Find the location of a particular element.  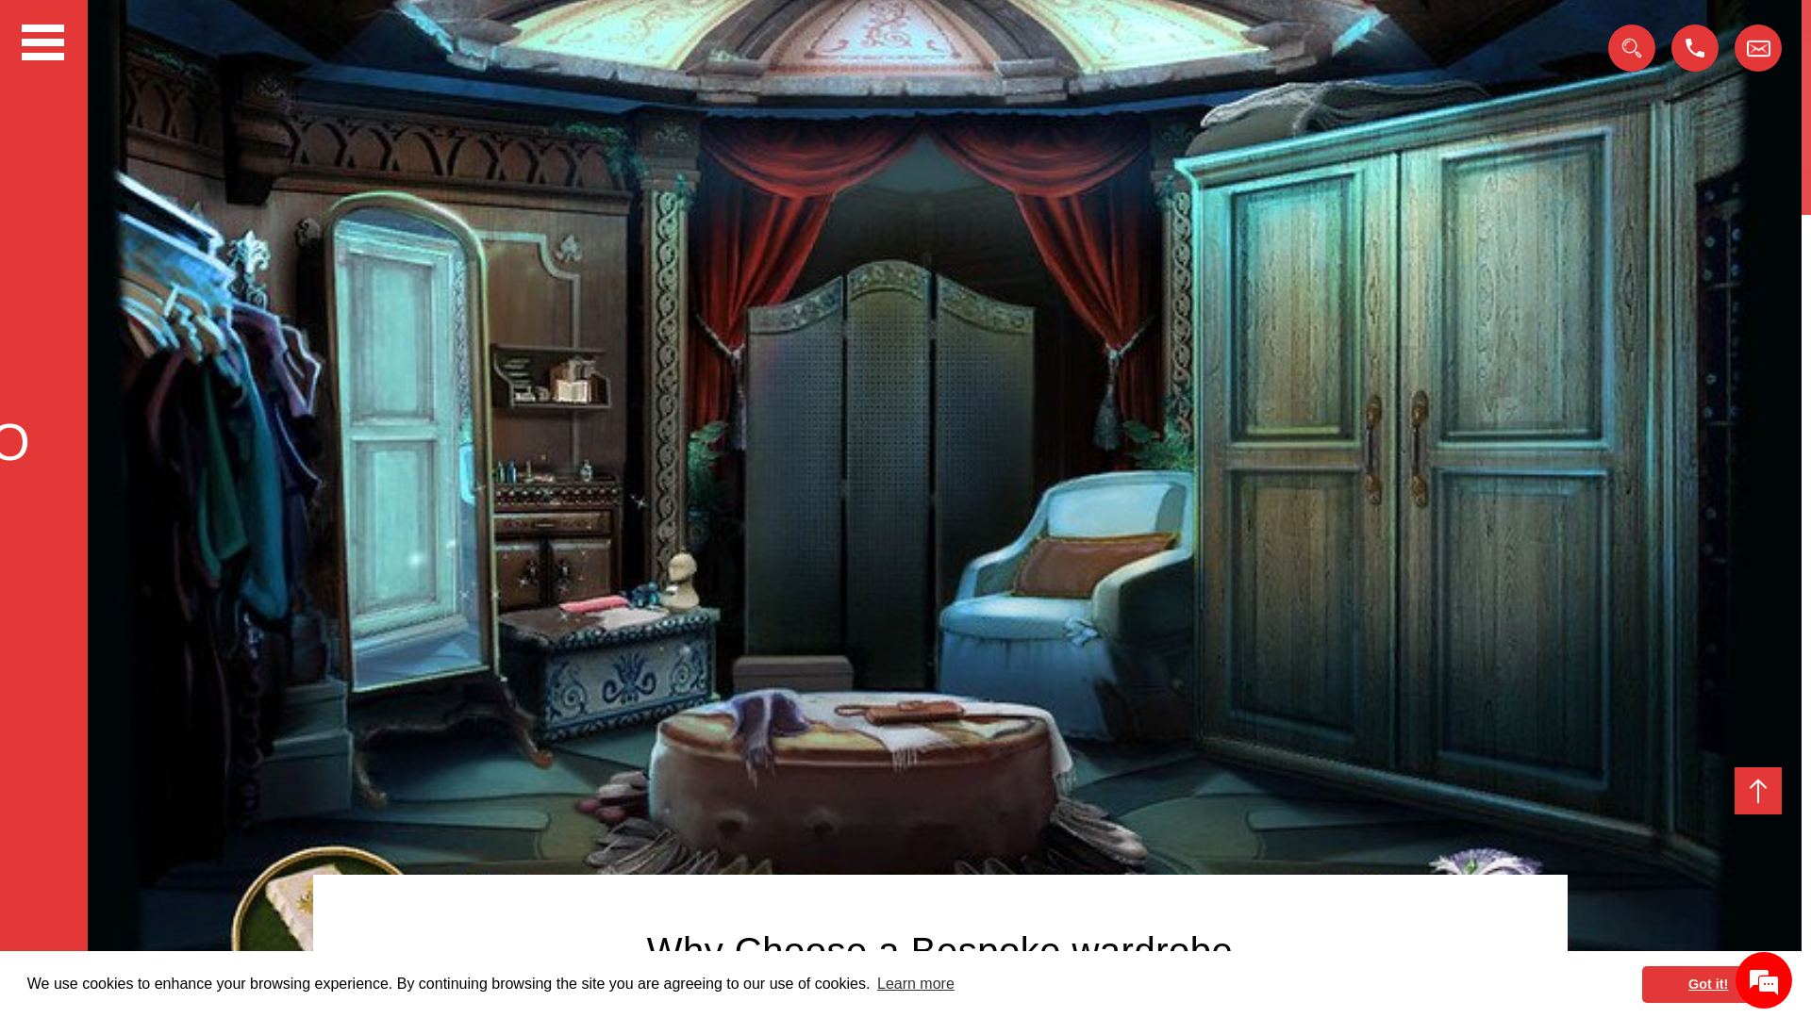

Learn more is located at coordinates (916, 984).